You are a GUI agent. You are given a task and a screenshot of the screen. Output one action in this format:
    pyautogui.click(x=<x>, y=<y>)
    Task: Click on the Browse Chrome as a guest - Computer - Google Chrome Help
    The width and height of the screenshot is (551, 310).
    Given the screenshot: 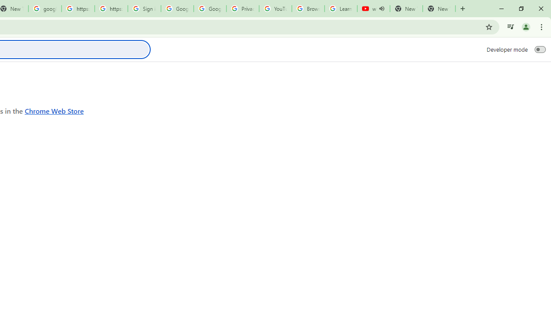 What is the action you would take?
    pyautogui.click(x=308, y=9)
    